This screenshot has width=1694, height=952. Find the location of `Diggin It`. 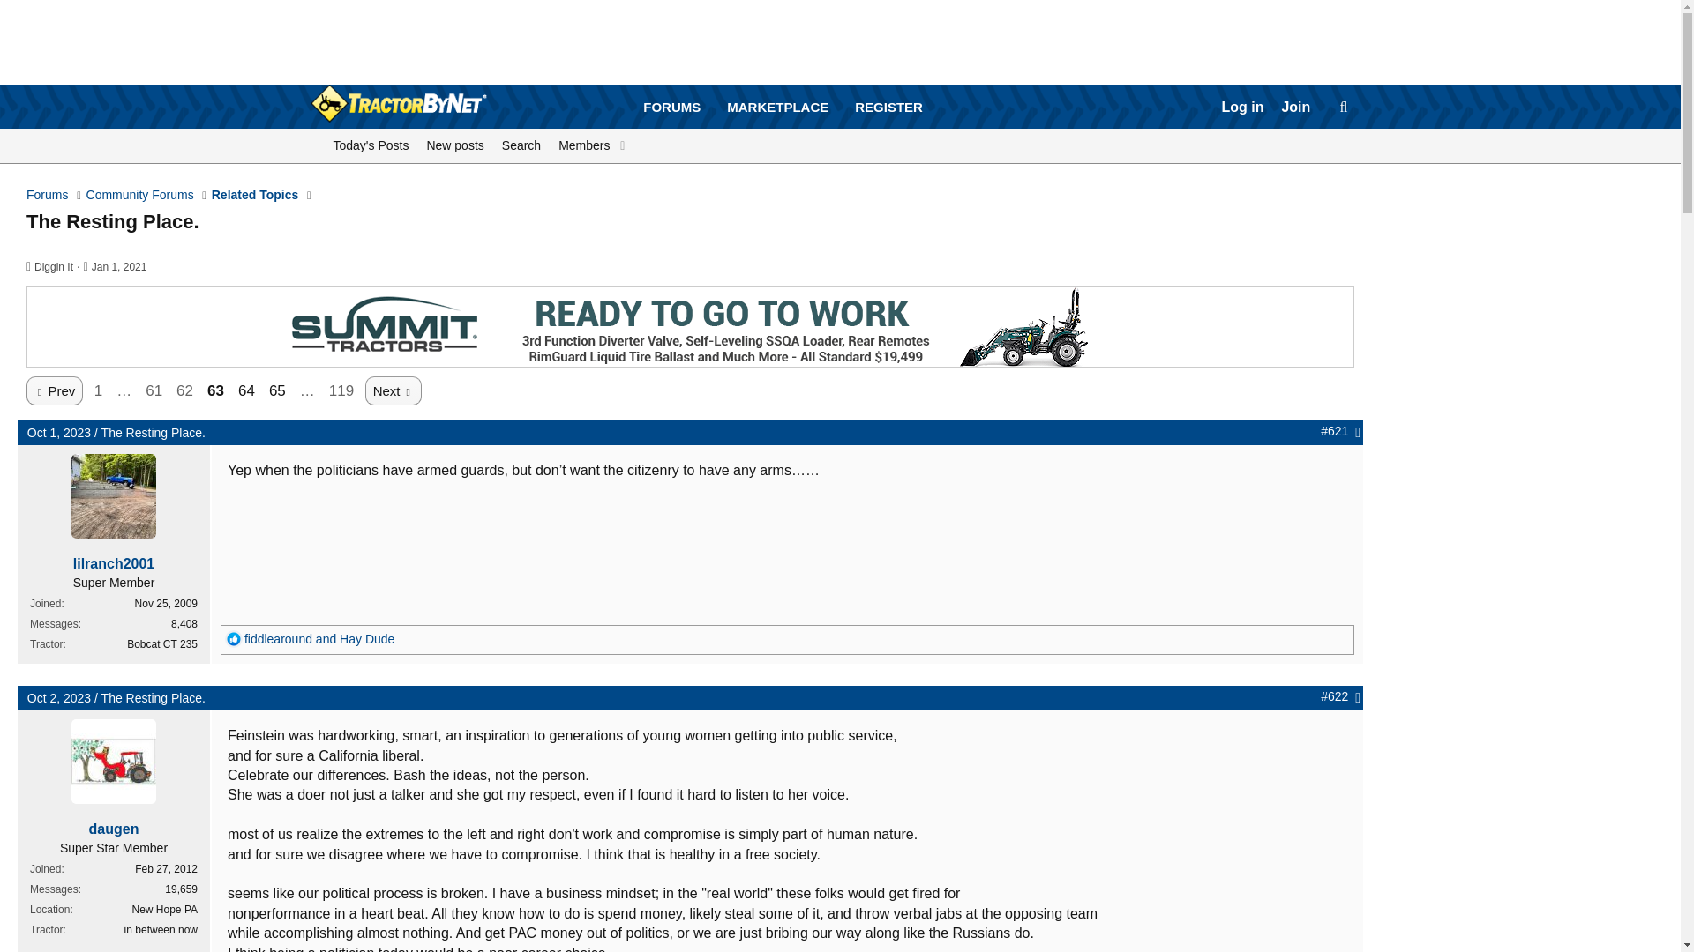

Diggin It is located at coordinates (777, 107).